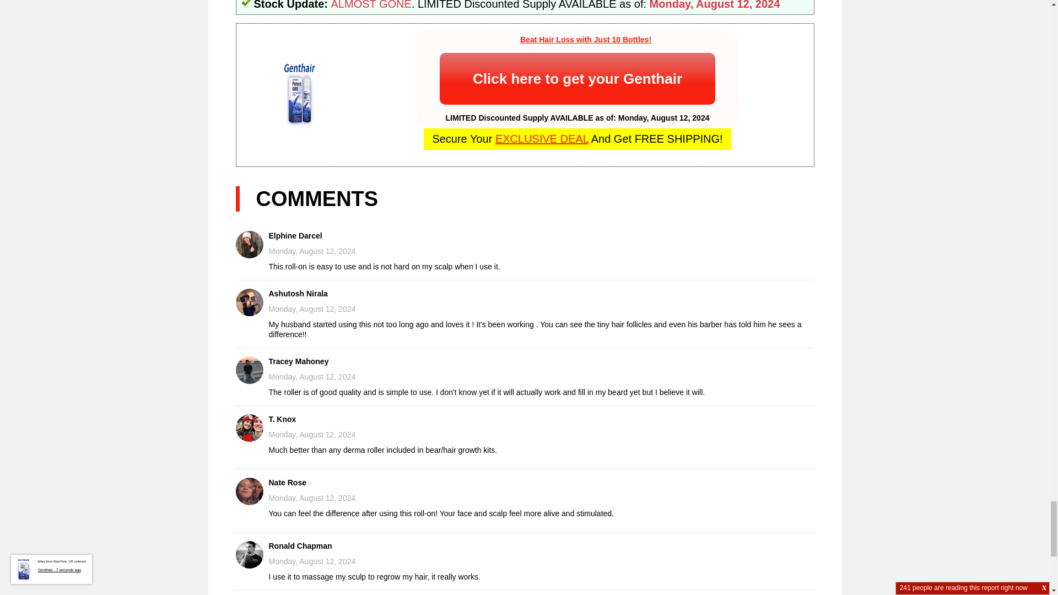  I want to click on Click here to get your Genthair, so click(577, 79).